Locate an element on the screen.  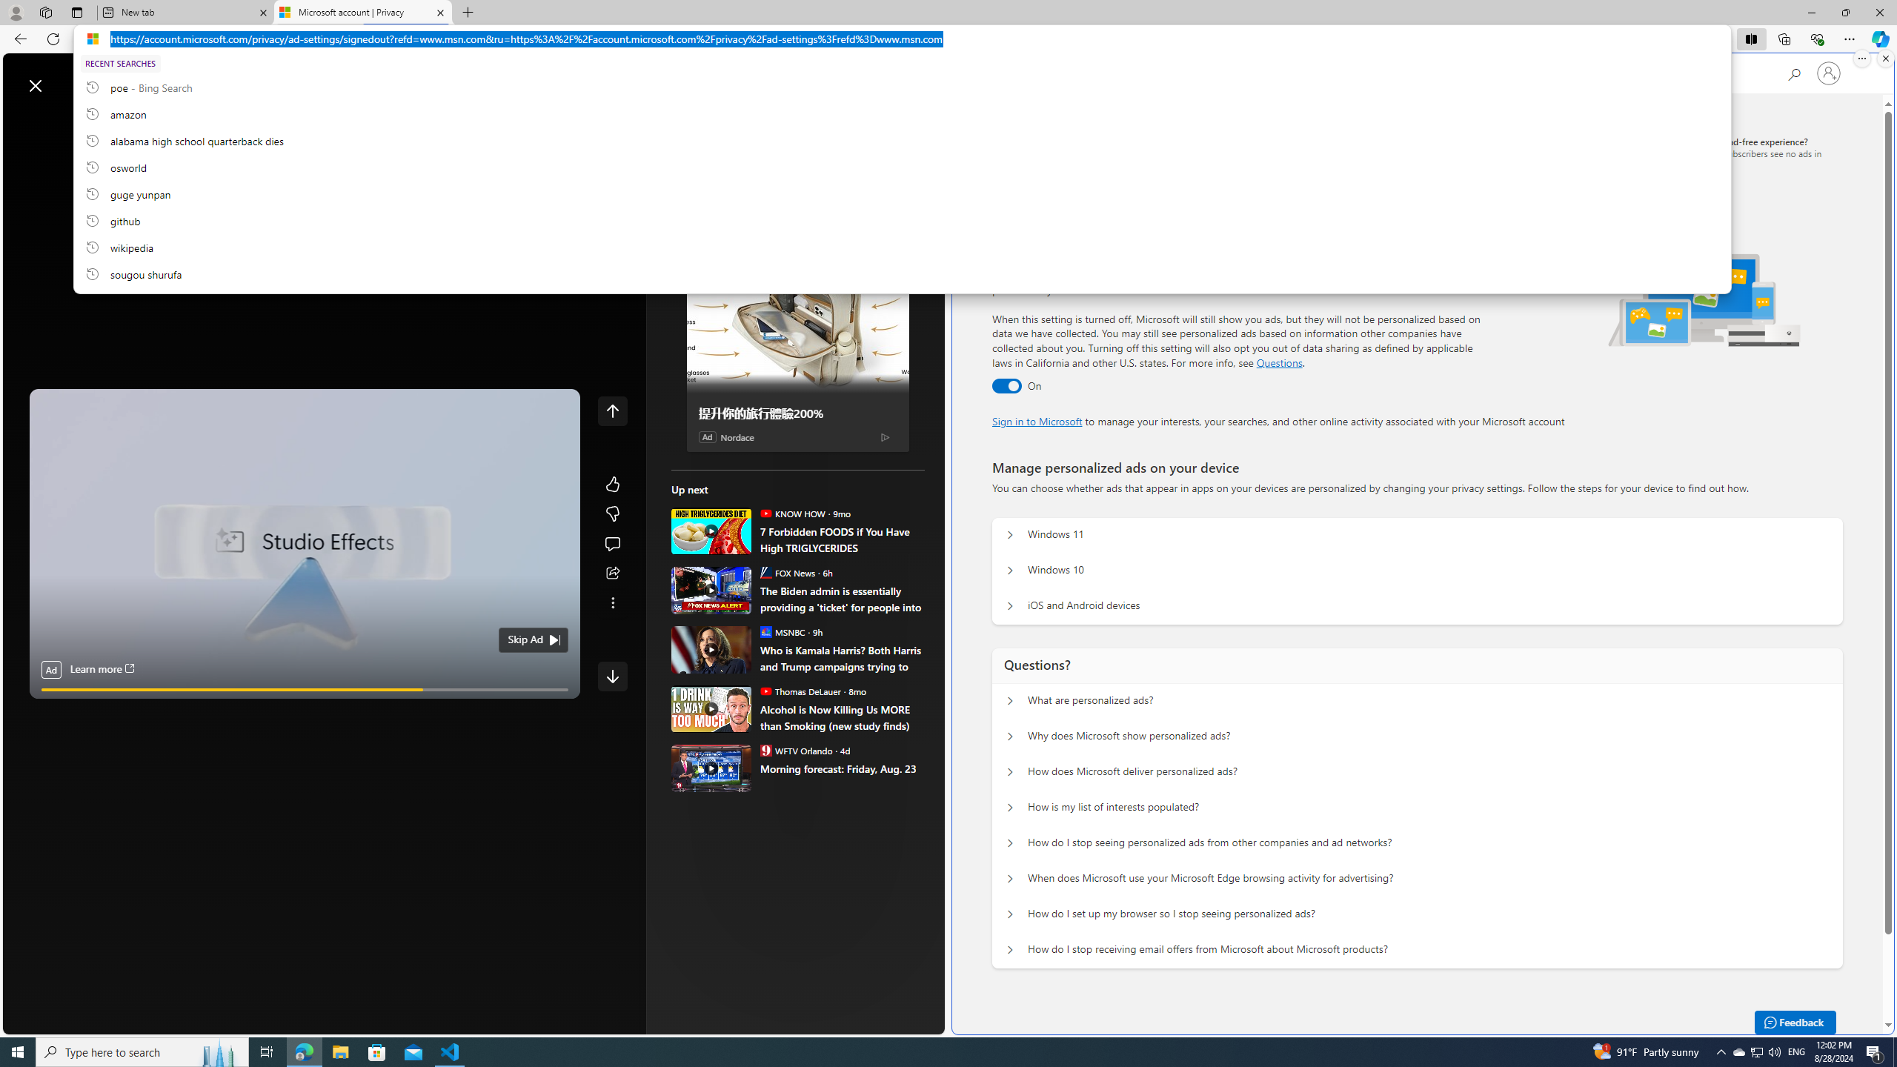
Thomas DeLauer is located at coordinates (765, 691).